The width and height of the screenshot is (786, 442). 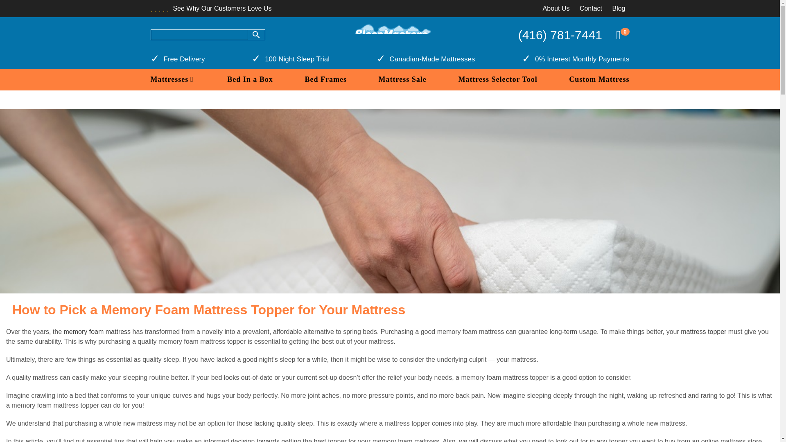 What do you see at coordinates (497, 79) in the screenshot?
I see `Mattress Selector Tool` at bounding box center [497, 79].